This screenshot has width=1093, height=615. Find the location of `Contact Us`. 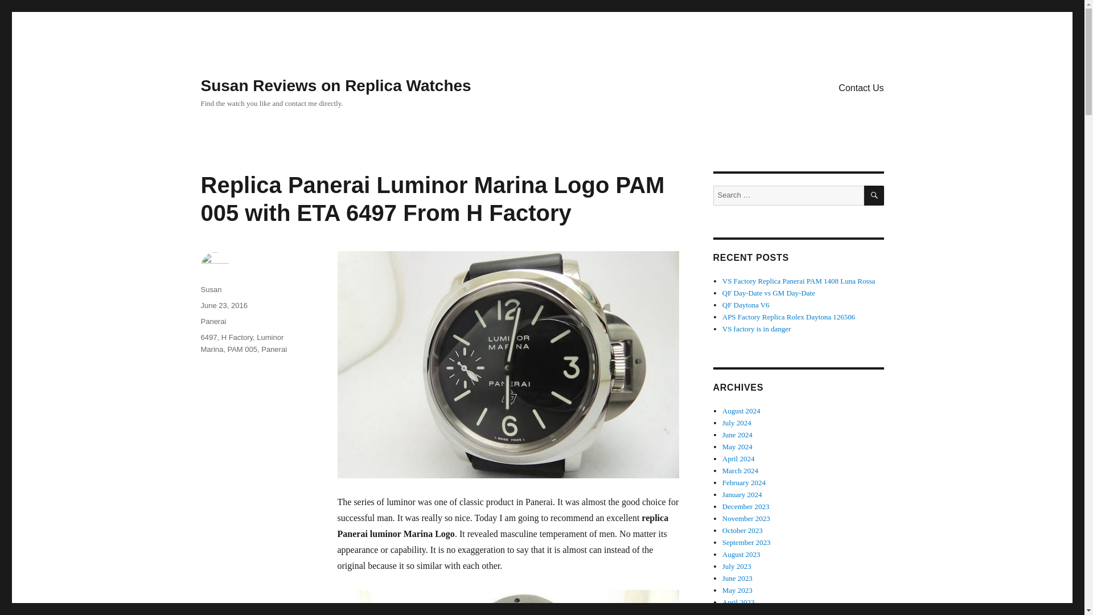

Contact Us is located at coordinates (861, 87).